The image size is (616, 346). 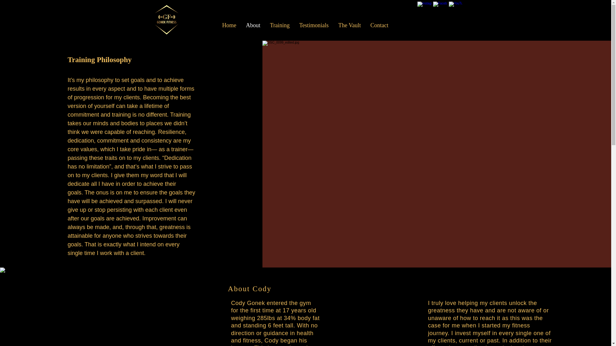 What do you see at coordinates (253, 25) in the screenshot?
I see `About` at bounding box center [253, 25].